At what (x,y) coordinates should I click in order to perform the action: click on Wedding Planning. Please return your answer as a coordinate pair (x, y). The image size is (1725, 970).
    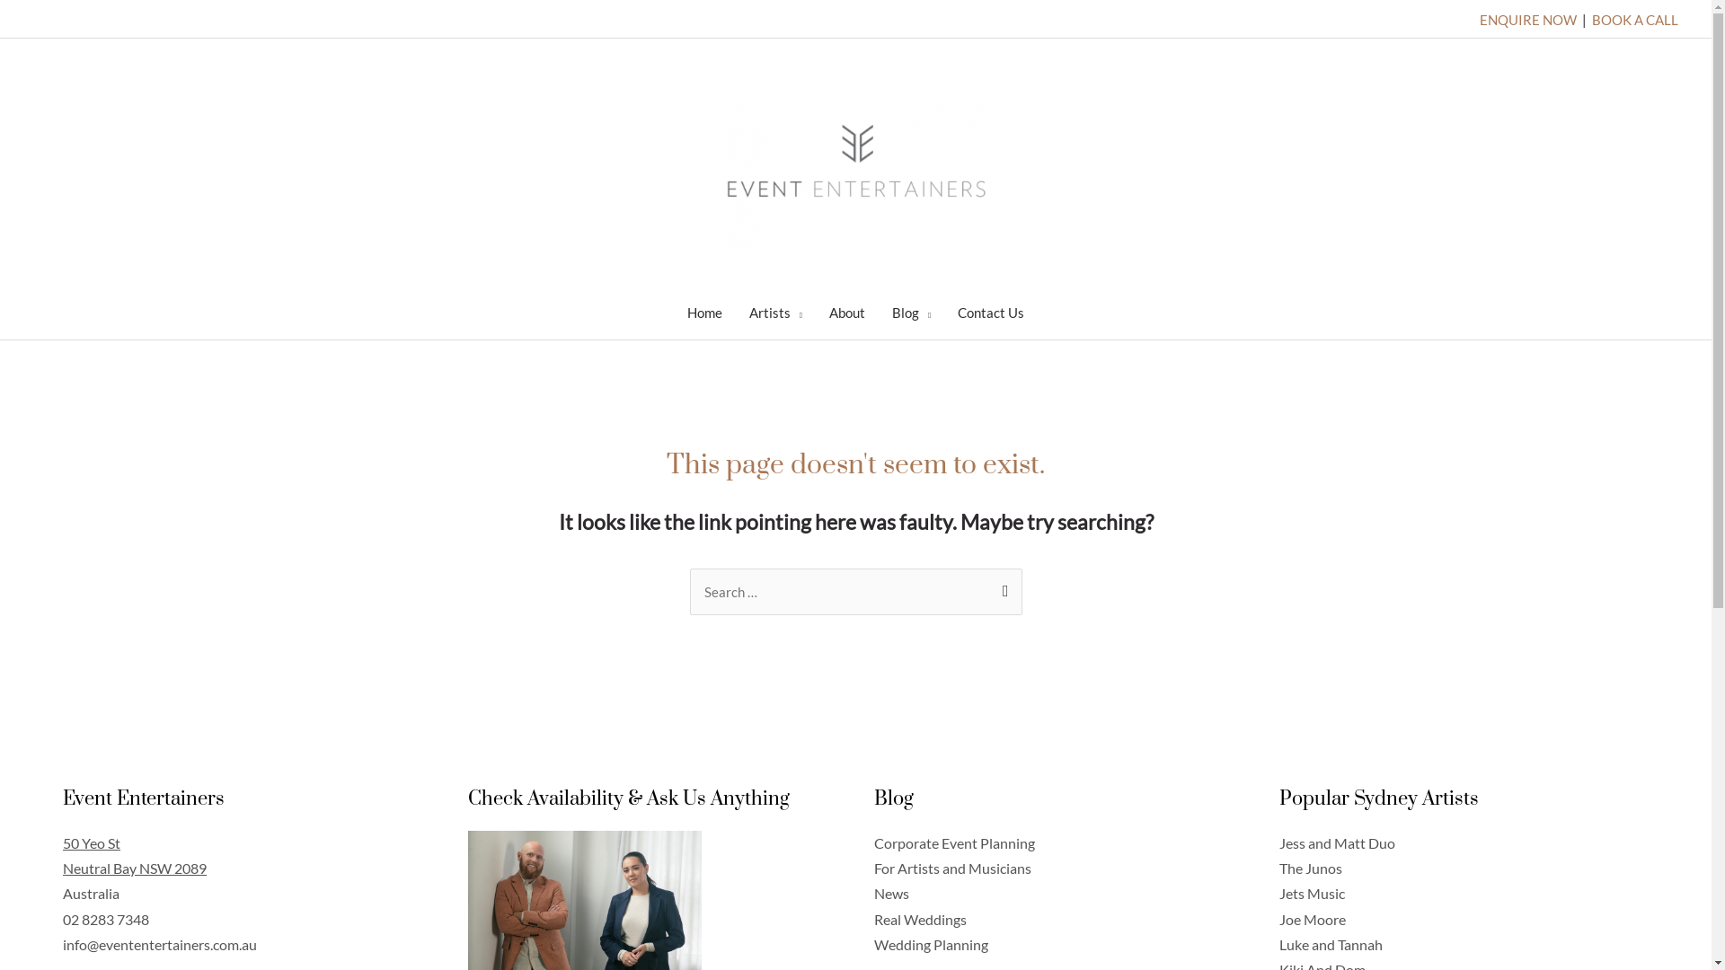
    Looking at the image, I should click on (931, 945).